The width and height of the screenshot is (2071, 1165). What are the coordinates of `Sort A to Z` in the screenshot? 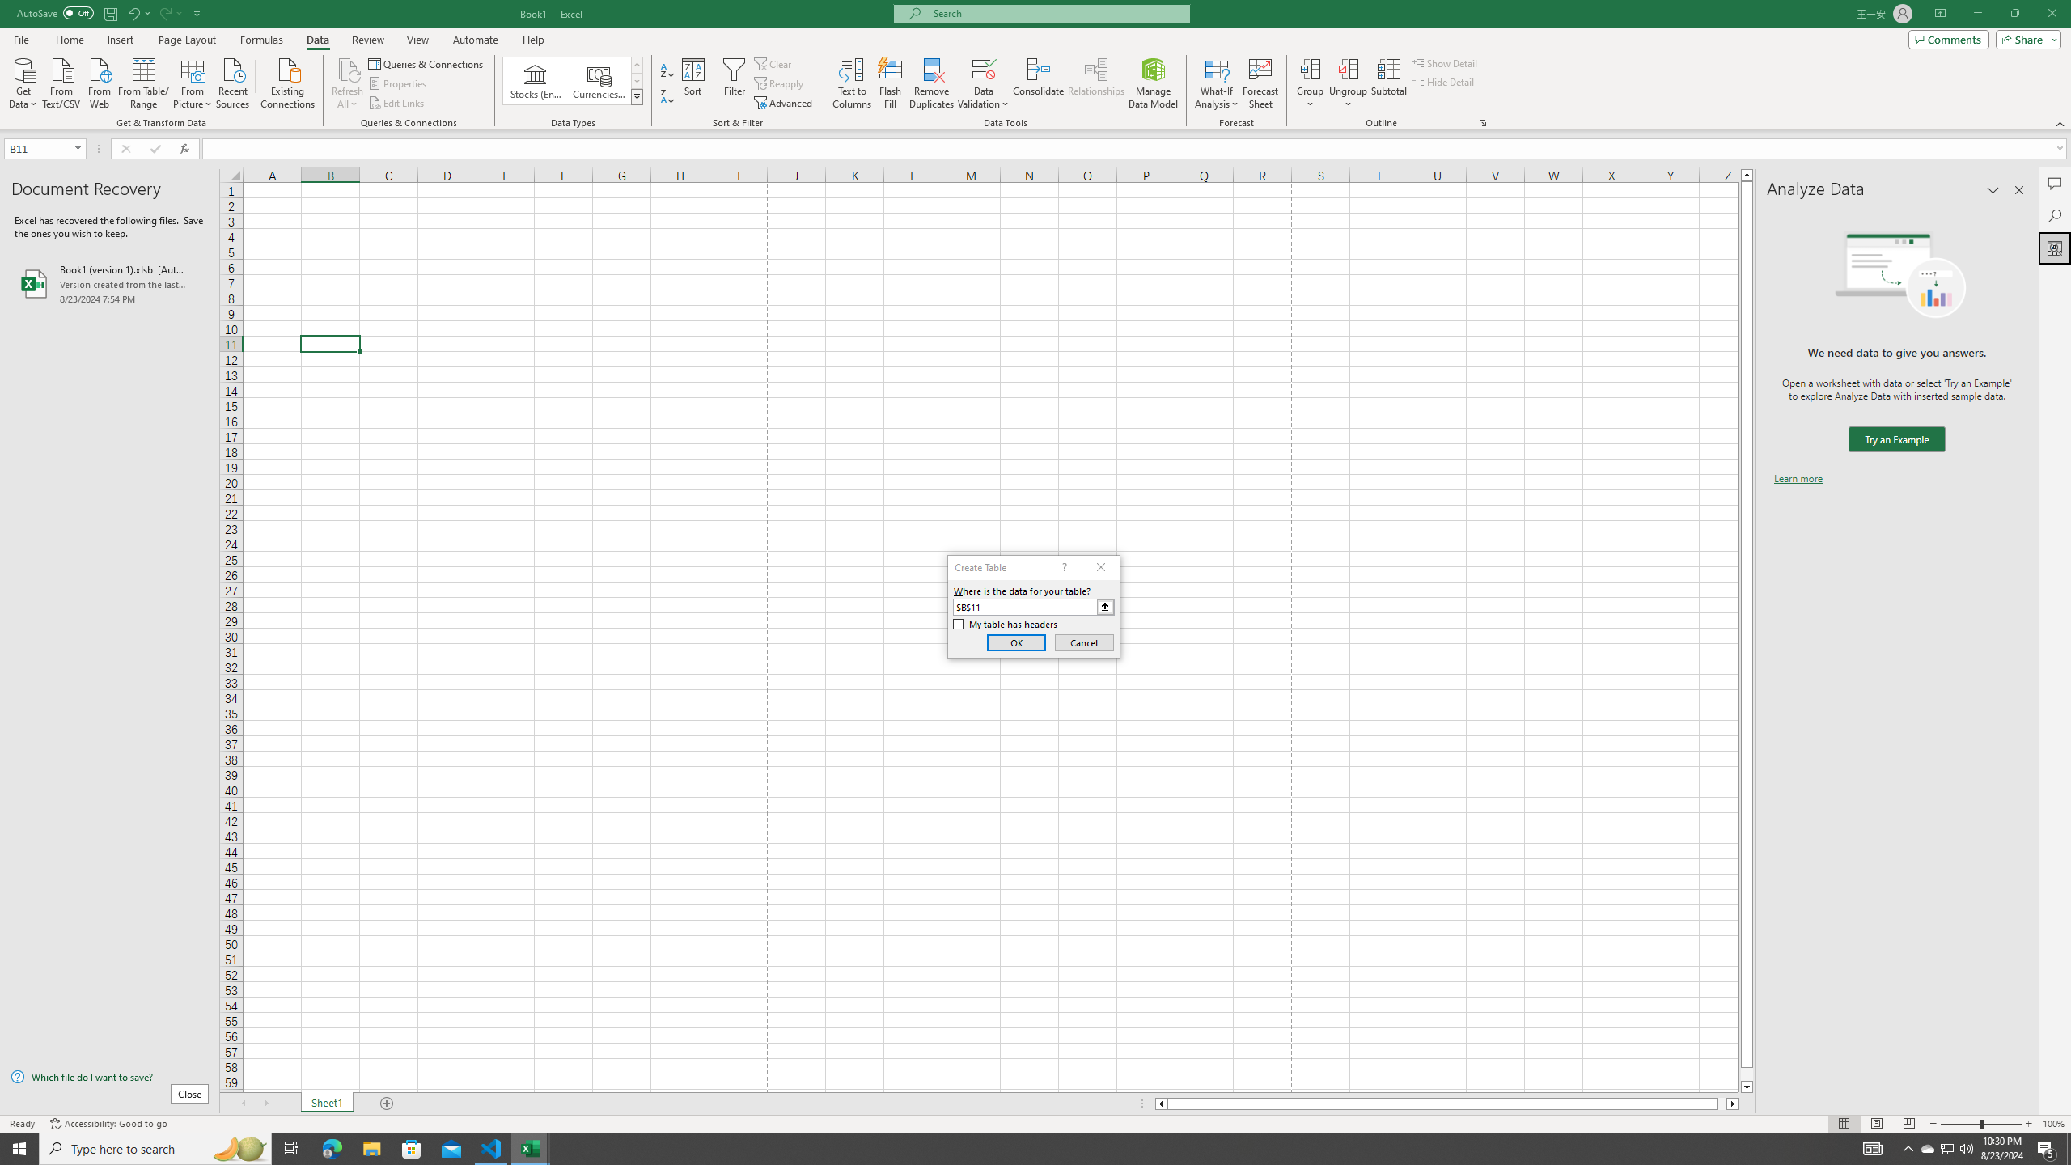 It's located at (668, 71).